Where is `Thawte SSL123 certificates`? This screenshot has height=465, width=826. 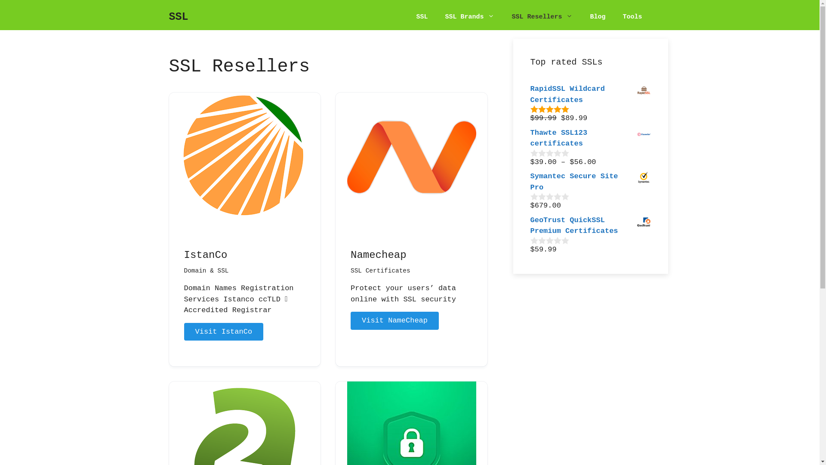 Thawte SSL123 certificates is located at coordinates (590, 139).